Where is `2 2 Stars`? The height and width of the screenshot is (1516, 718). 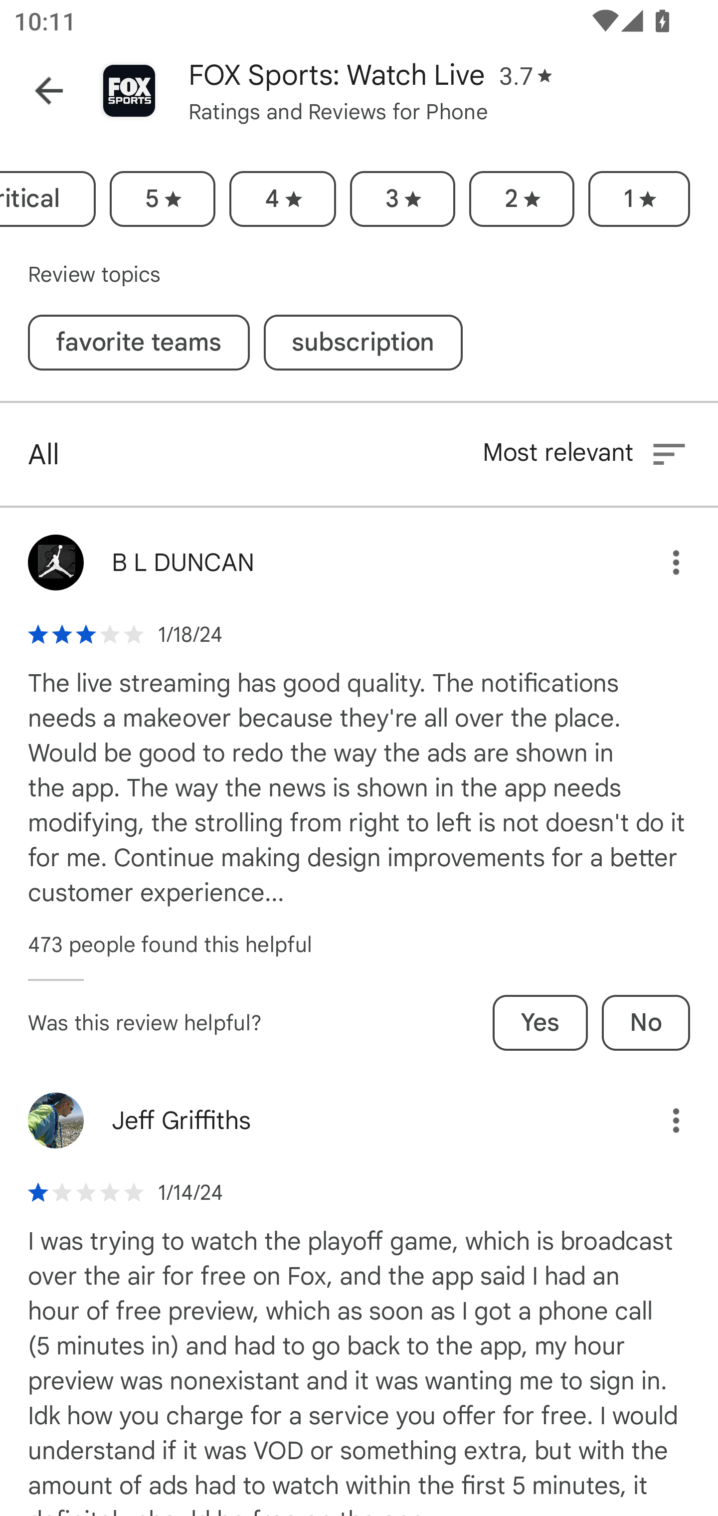 2 2 Stars is located at coordinates (522, 199).